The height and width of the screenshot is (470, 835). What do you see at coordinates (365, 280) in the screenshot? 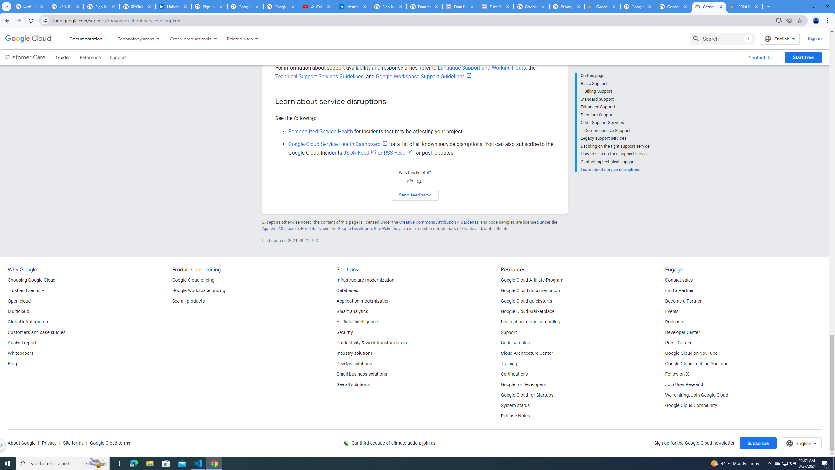
I see `Infrastructure modernization` at bounding box center [365, 280].